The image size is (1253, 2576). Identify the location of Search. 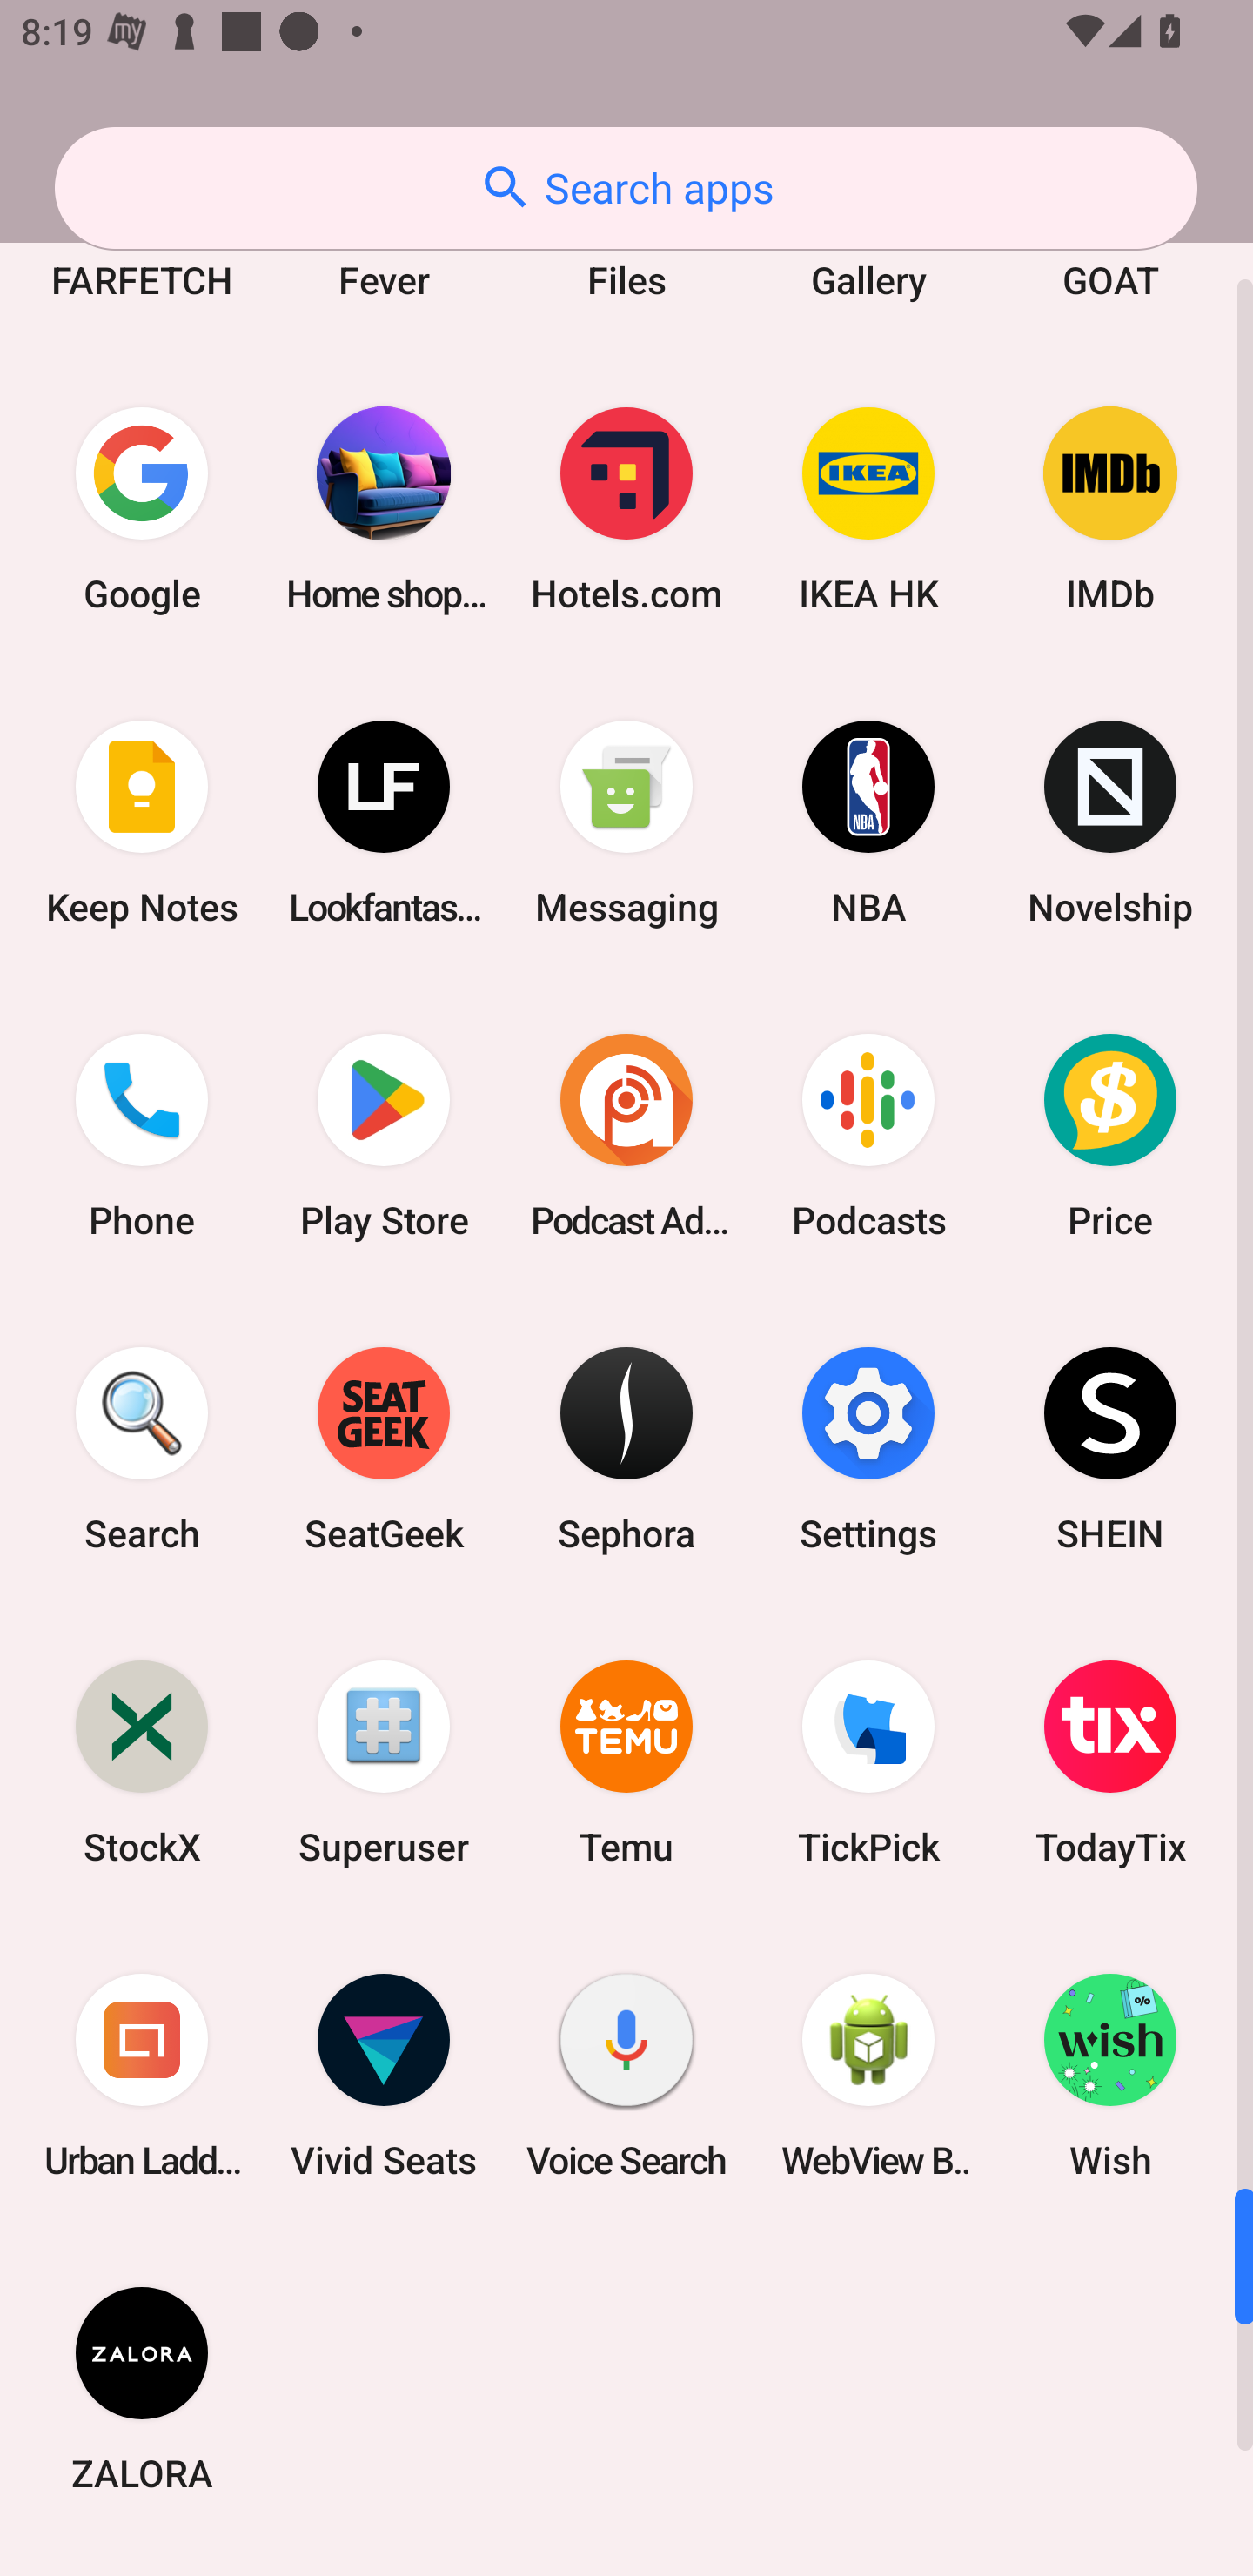
(142, 1448).